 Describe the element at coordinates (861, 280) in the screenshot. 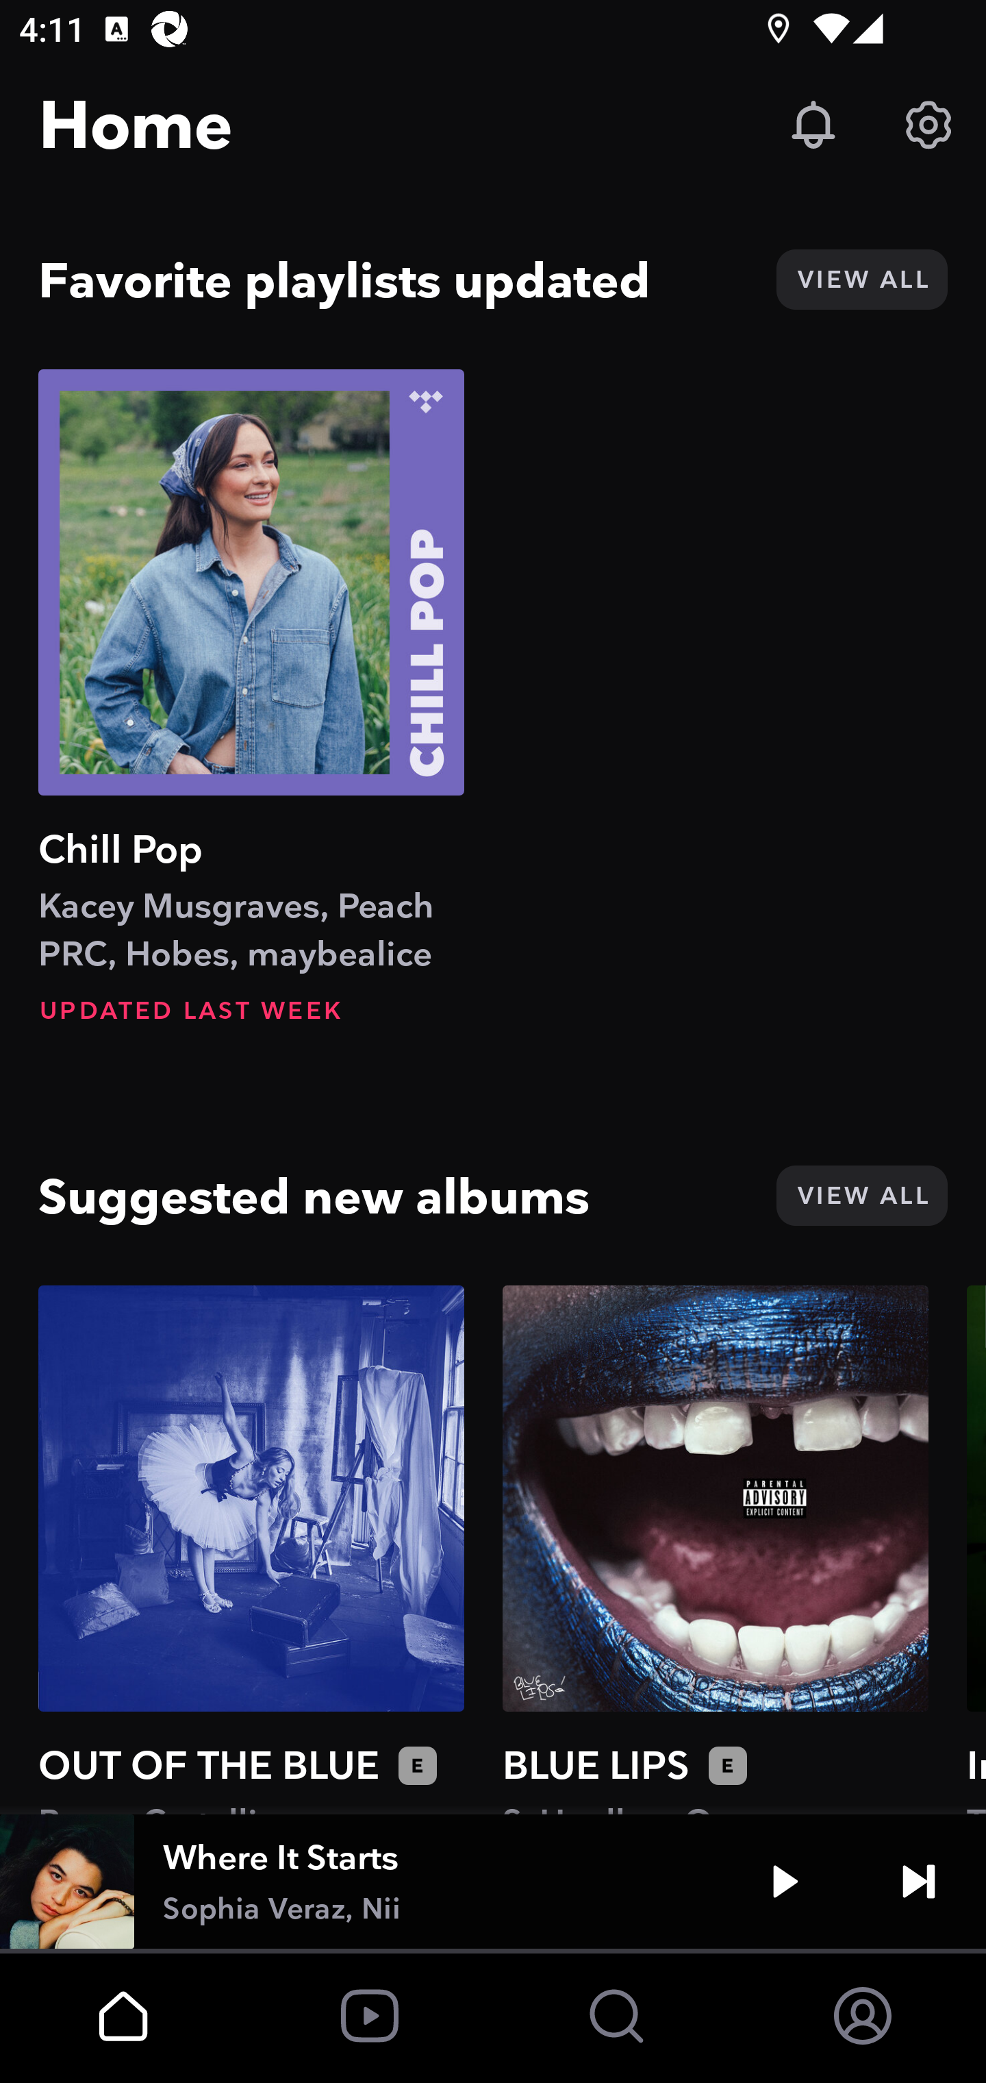

I see `VIEW ALL` at that location.